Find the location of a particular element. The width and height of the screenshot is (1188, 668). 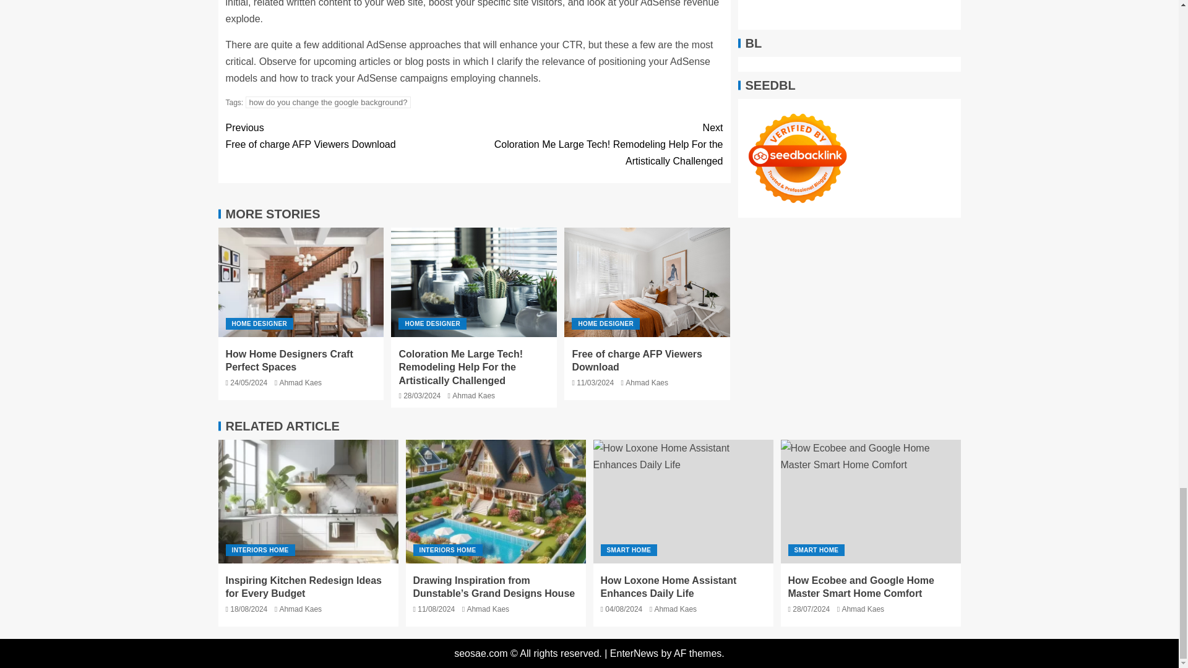

How Loxone Home Assistant Enhances Daily Life is located at coordinates (308, 501).